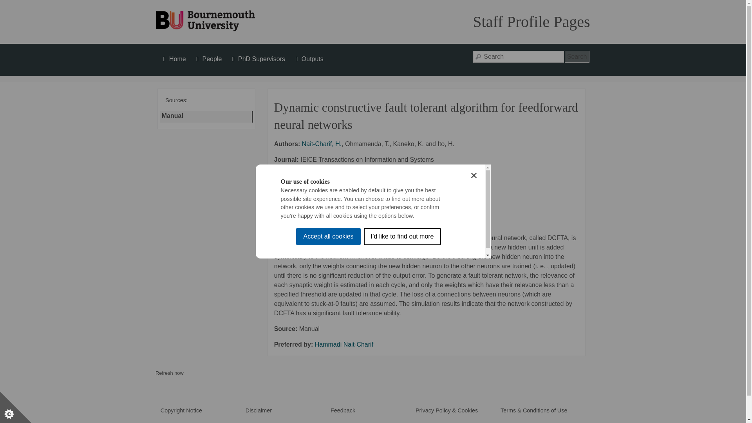  I want to click on Staff Profile Pages, so click(531, 22).